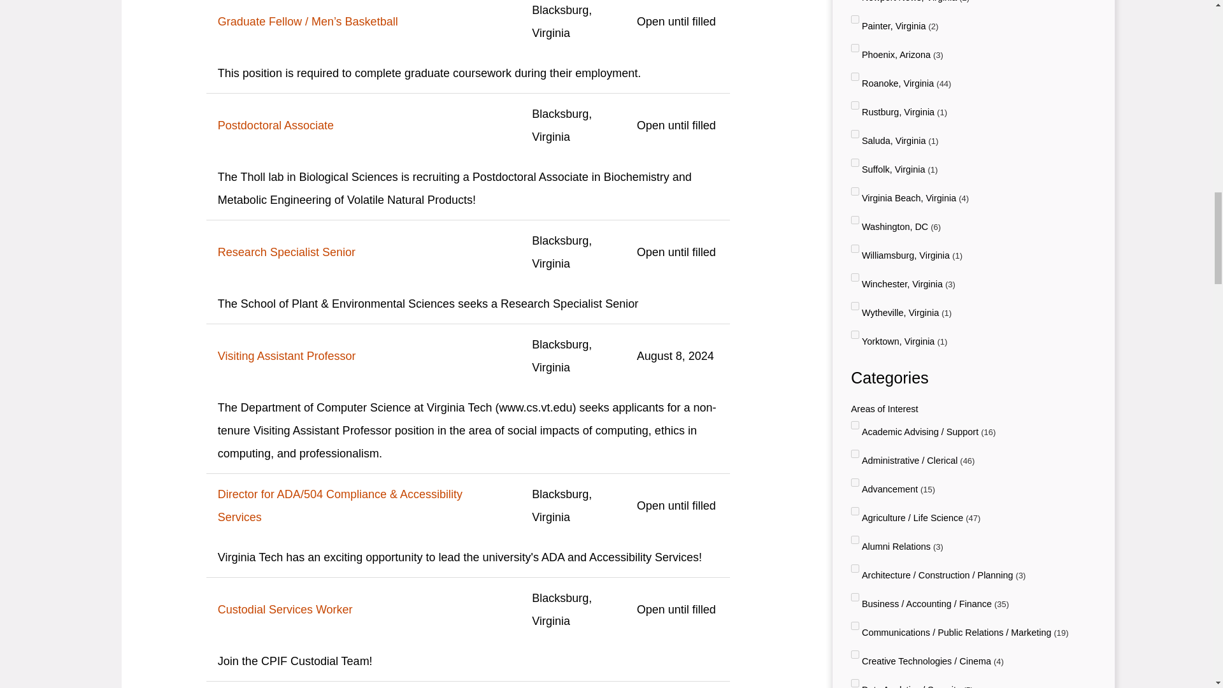 The width and height of the screenshot is (1223, 688). Describe the element at coordinates (363, 609) in the screenshot. I see `Custodial Services Worker` at that location.